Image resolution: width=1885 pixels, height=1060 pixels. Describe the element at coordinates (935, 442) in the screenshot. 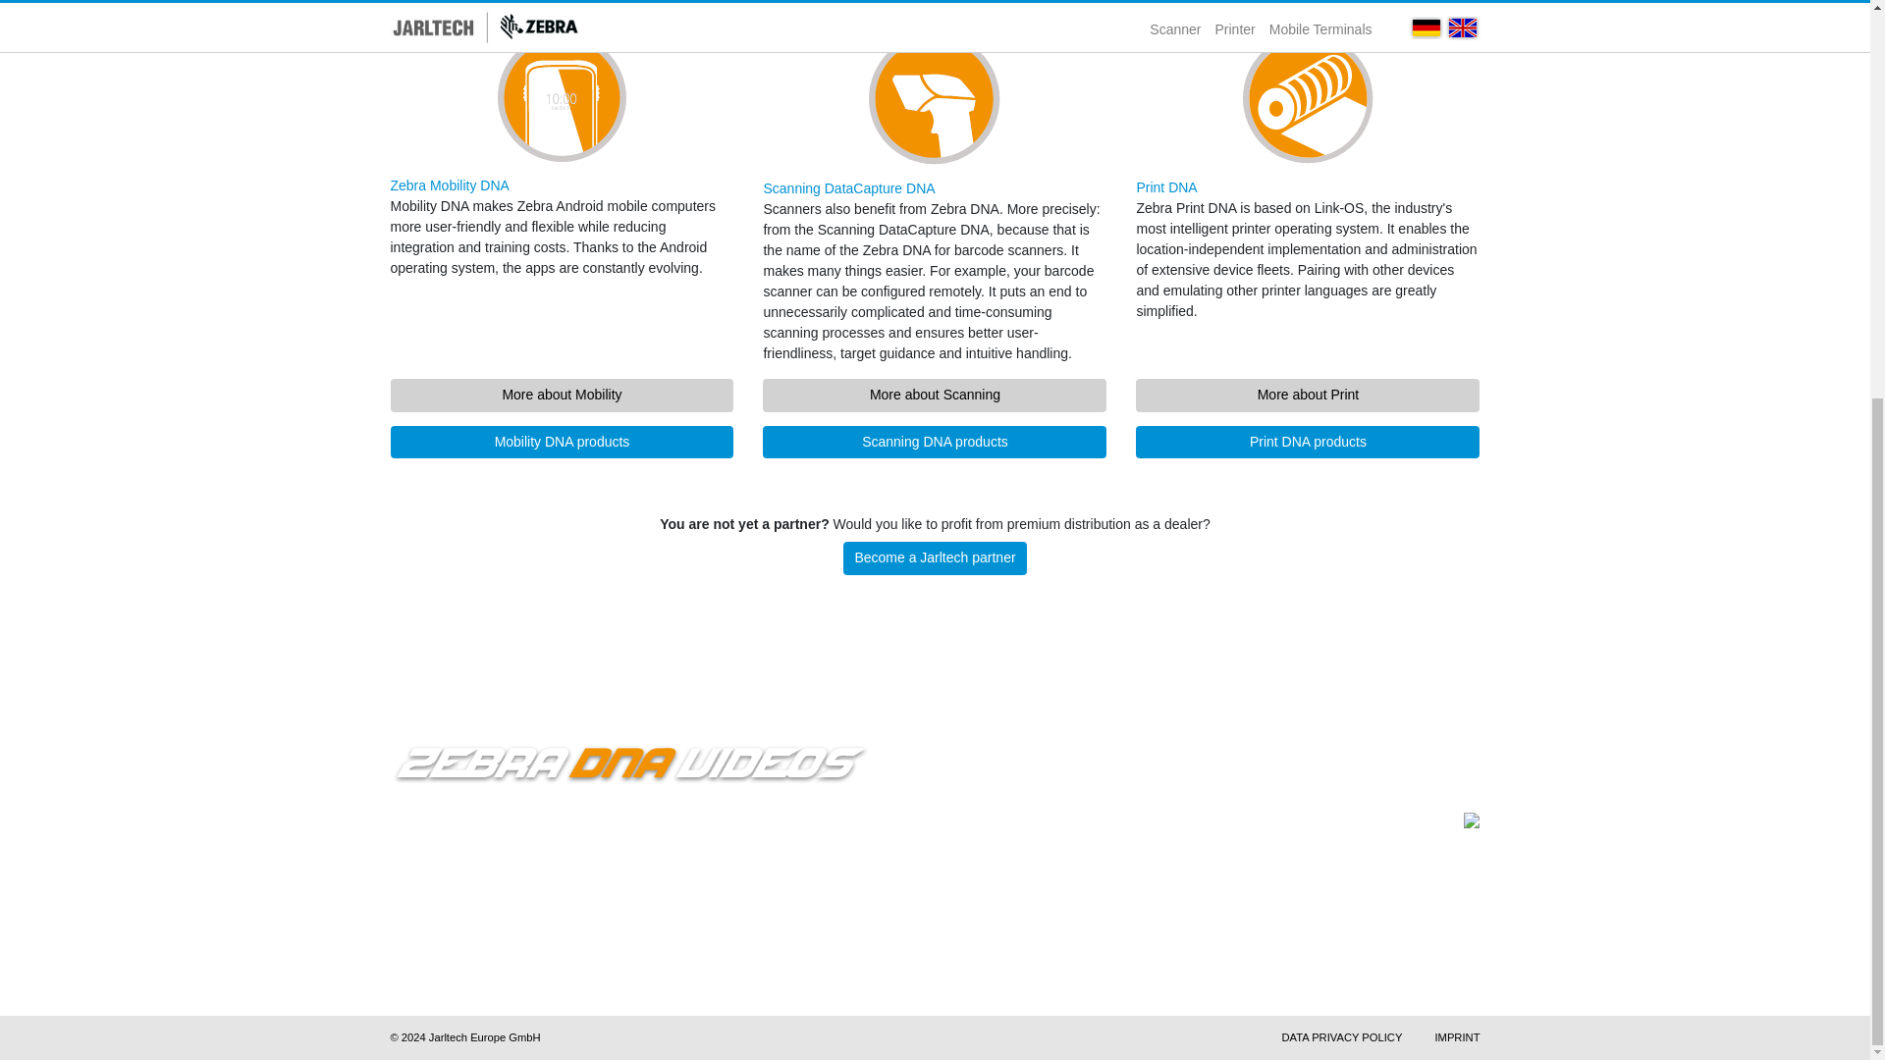

I see `Scanning DNA products` at that location.